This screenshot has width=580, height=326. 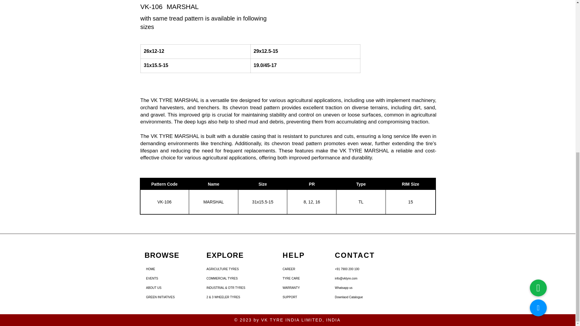 What do you see at coordinates (225, 255) in the screenshot?
I see `EXPLORE` at bounding box center [225, 255].